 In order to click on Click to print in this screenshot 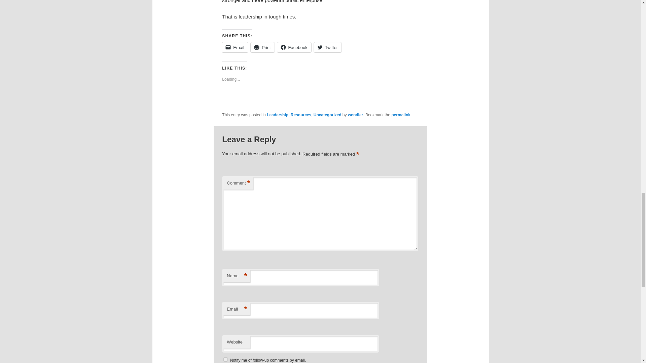, I will do `click(262, 47)`.